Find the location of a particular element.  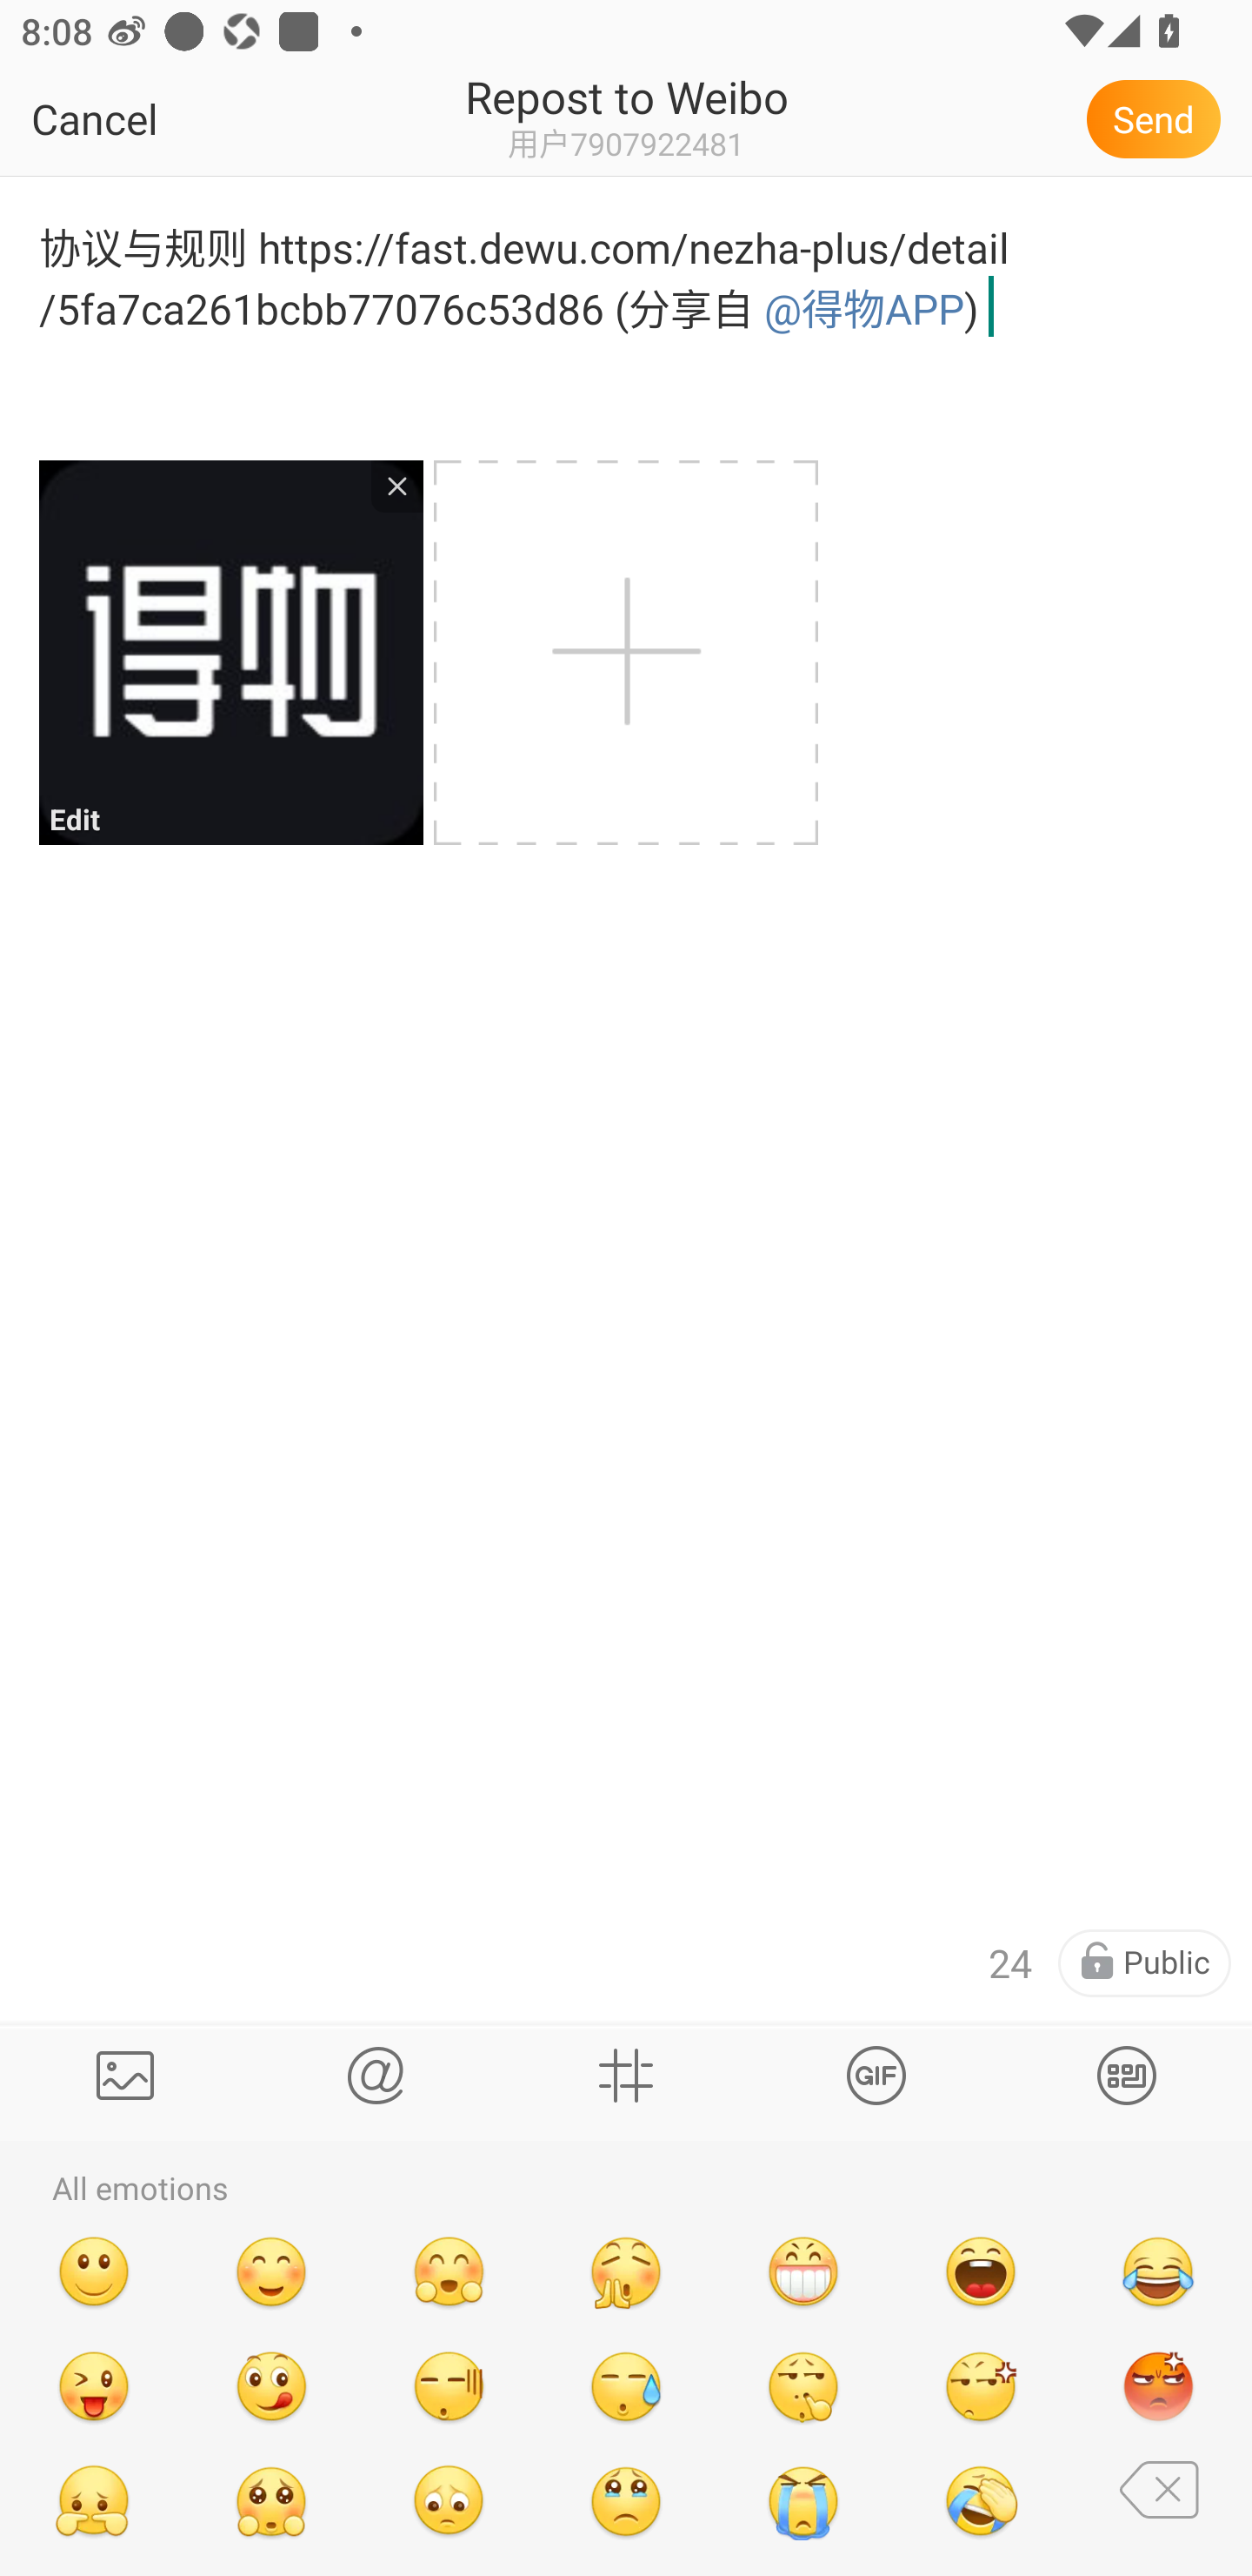

Search is located at coordinates (376, 2075).